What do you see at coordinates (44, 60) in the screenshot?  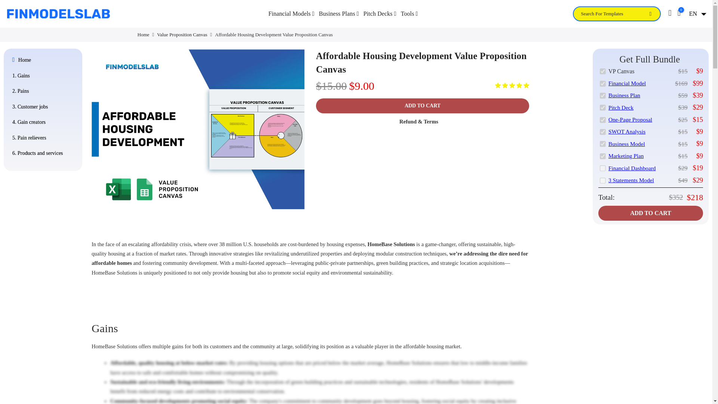 I see `Home` at bounding box center [44, 60].